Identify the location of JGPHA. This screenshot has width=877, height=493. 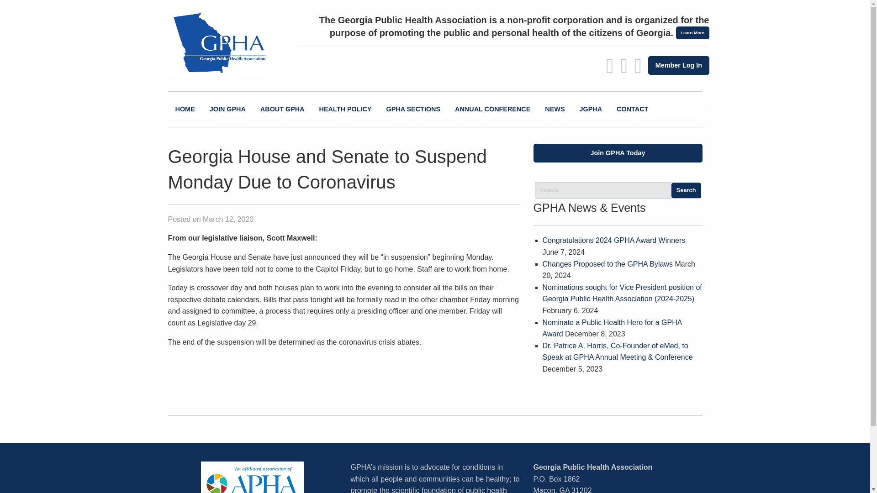
(590, 110).